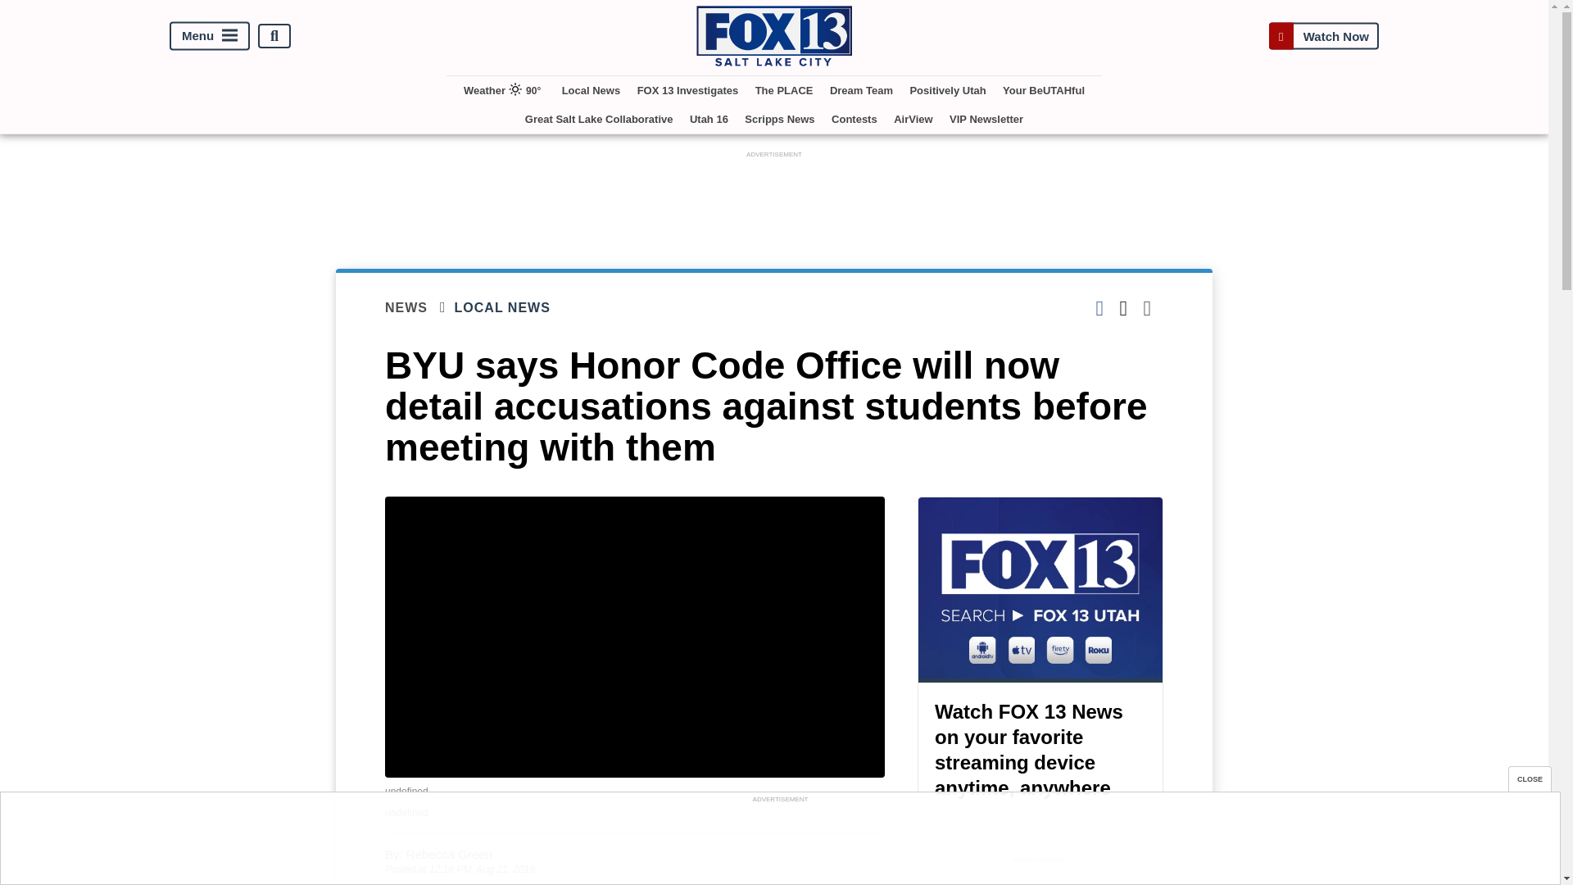  What do you see at coordinates (210, 36) in the screenshot?
I see `Menu` at bounding box center [210, 36].